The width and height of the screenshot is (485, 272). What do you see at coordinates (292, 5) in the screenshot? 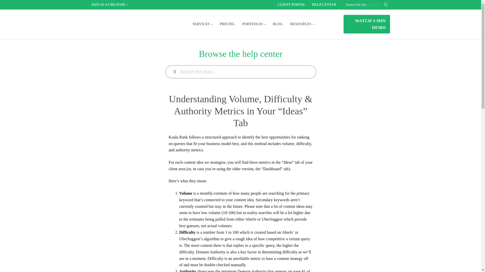
I see `WATCH 3-MIN DEMO` at bounding box center [292, 5].